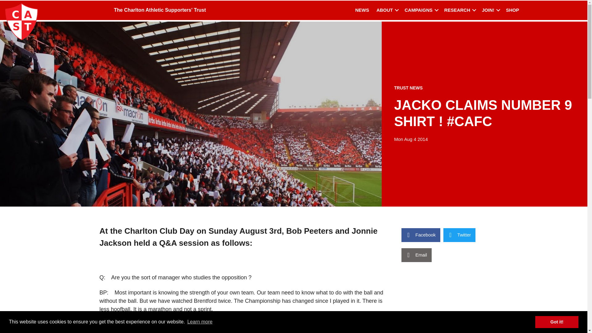 The height and width of the screenshot is (333, 592). What do you see at coordinates (408, 88) in the screenshot?
I see `TRUST NEWS` at bounding box center [408, 88].